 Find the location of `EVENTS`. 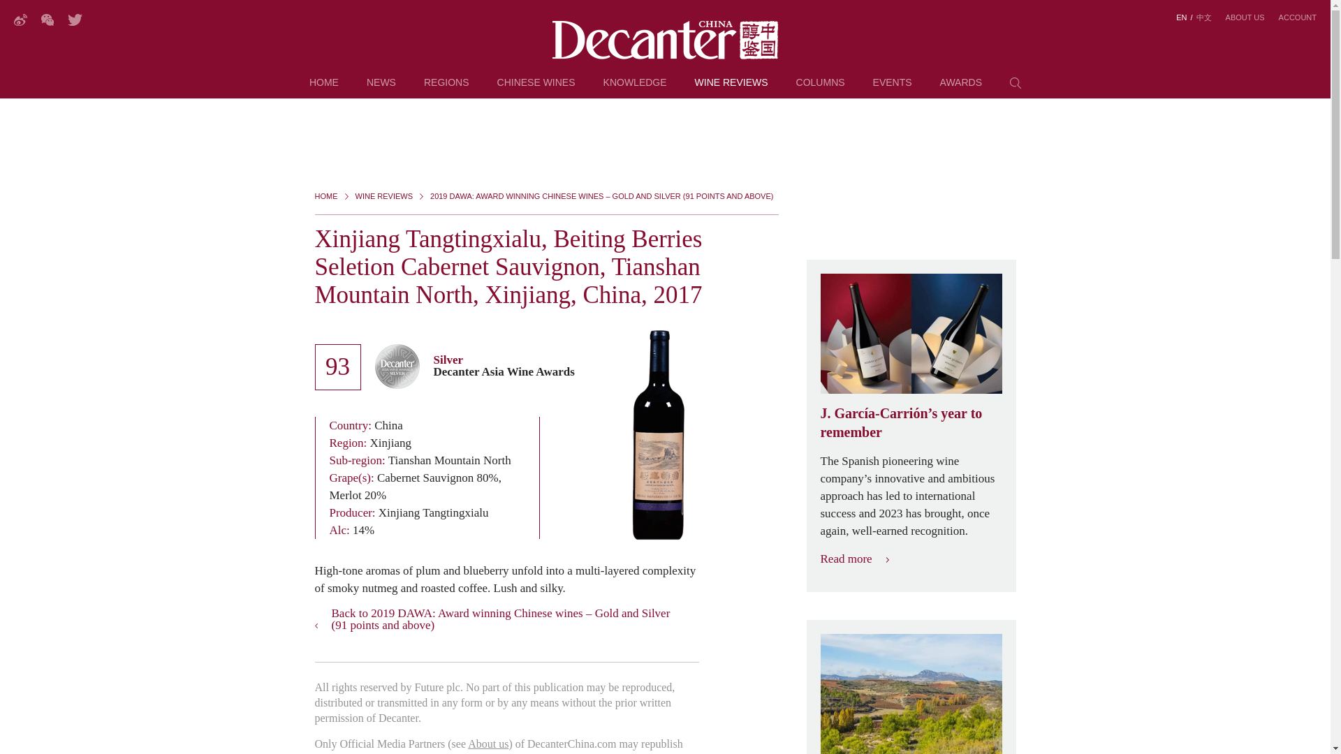

EVENTS is located at coordinates (892, 88).